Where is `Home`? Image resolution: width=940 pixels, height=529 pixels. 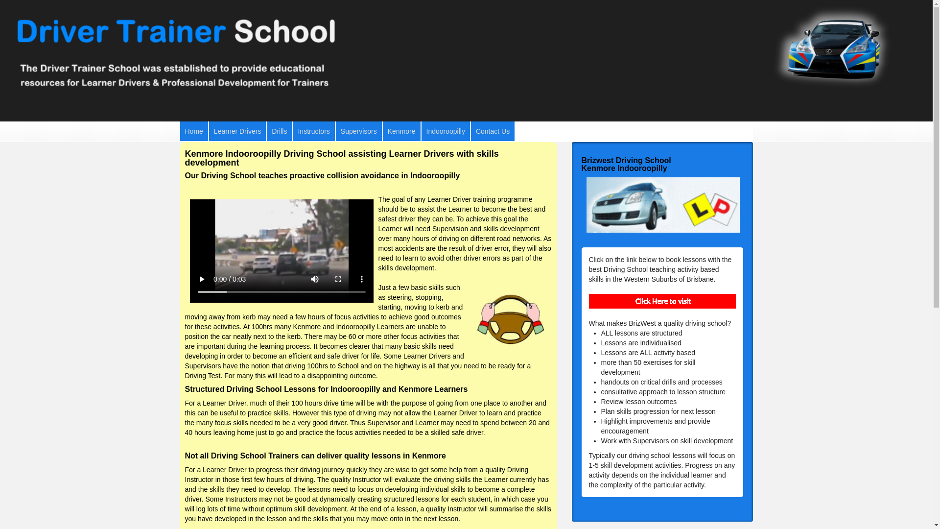 Home is located at coordinates (194, 131).